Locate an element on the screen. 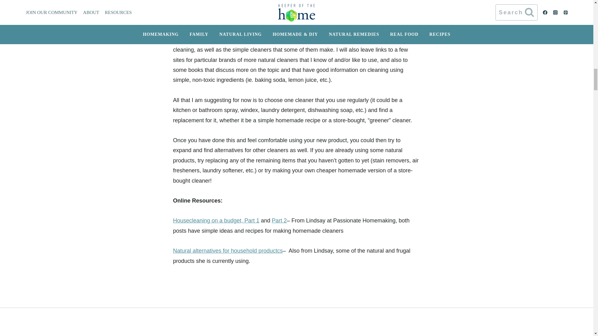 The height and width of the screenshot is (336, 598). Housecleaning on a budget, Part 1 is located at coordinates (216, 220).